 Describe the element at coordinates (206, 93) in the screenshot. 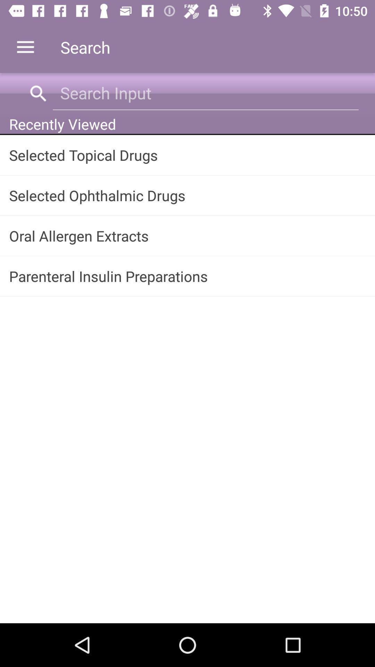

I see `search input bar` at that location.